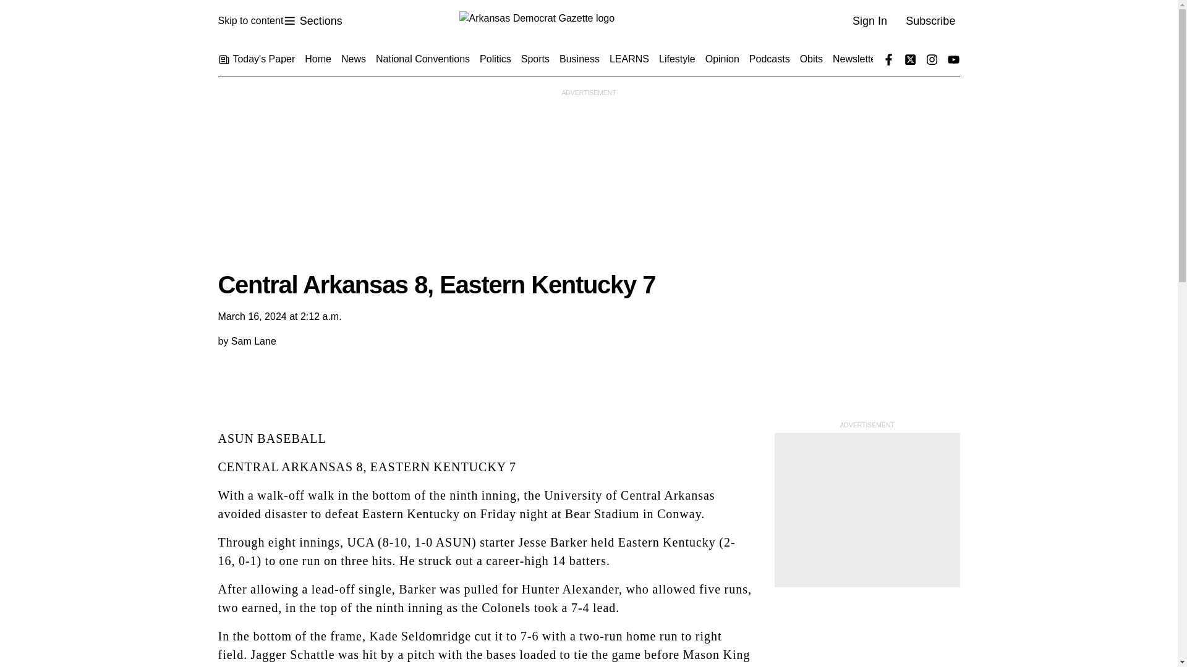  I want to click on Skip to content, so click(588, 21).